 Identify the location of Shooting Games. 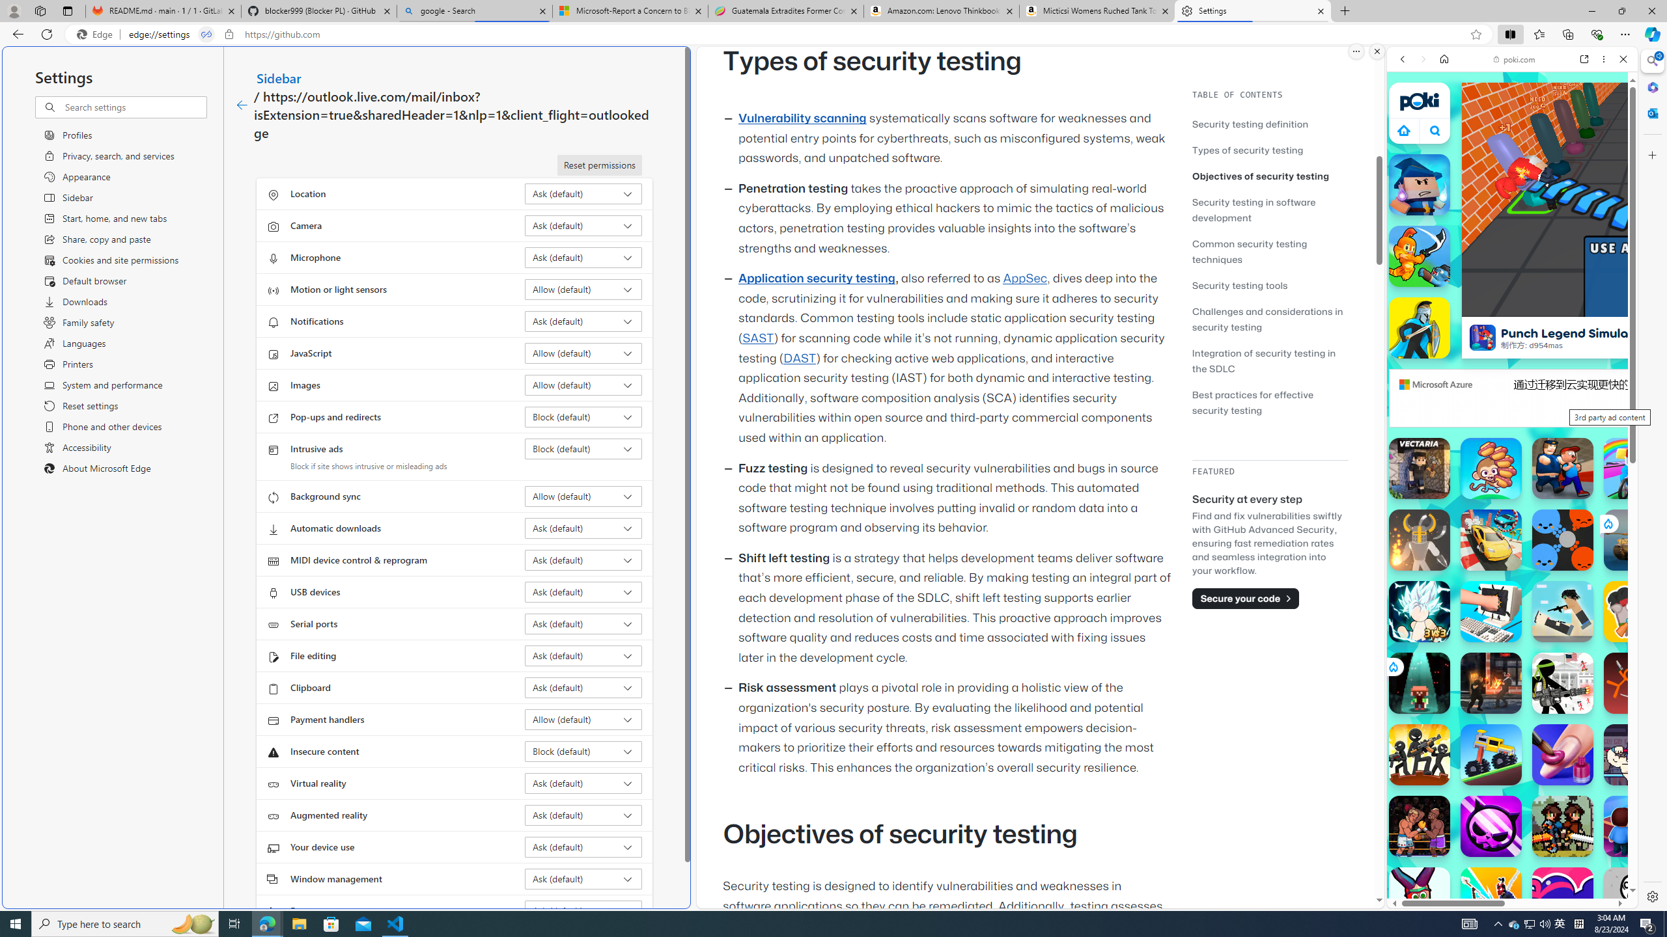
(1512, 337).